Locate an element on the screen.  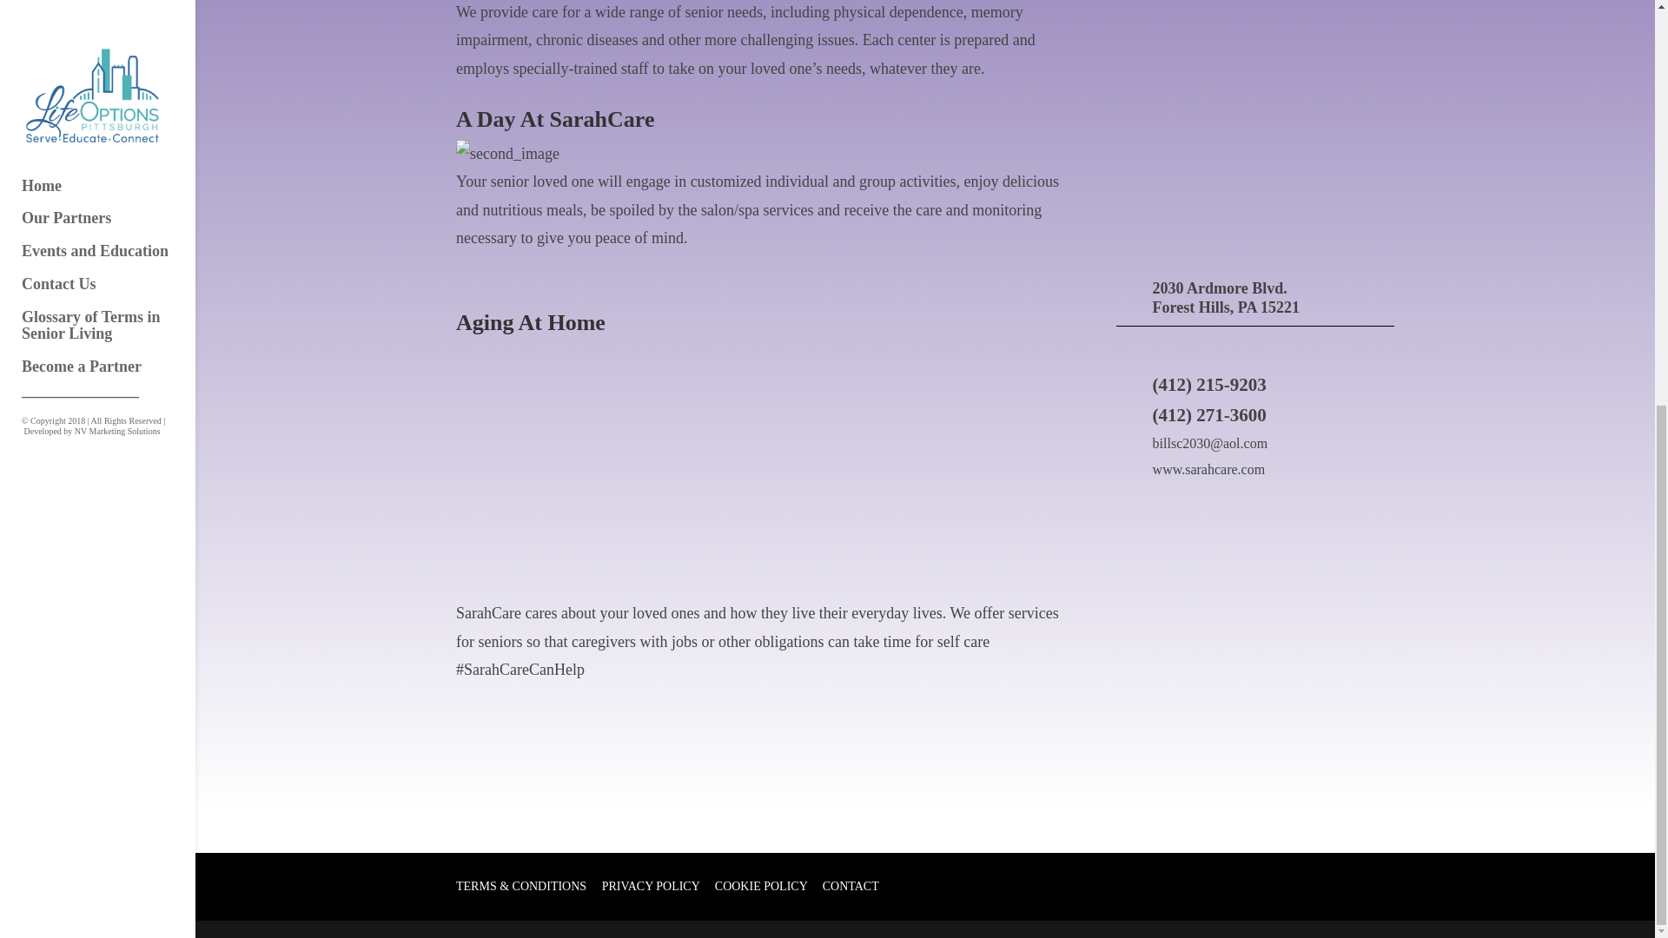
CONTACT is located at coordinates (850, 886).